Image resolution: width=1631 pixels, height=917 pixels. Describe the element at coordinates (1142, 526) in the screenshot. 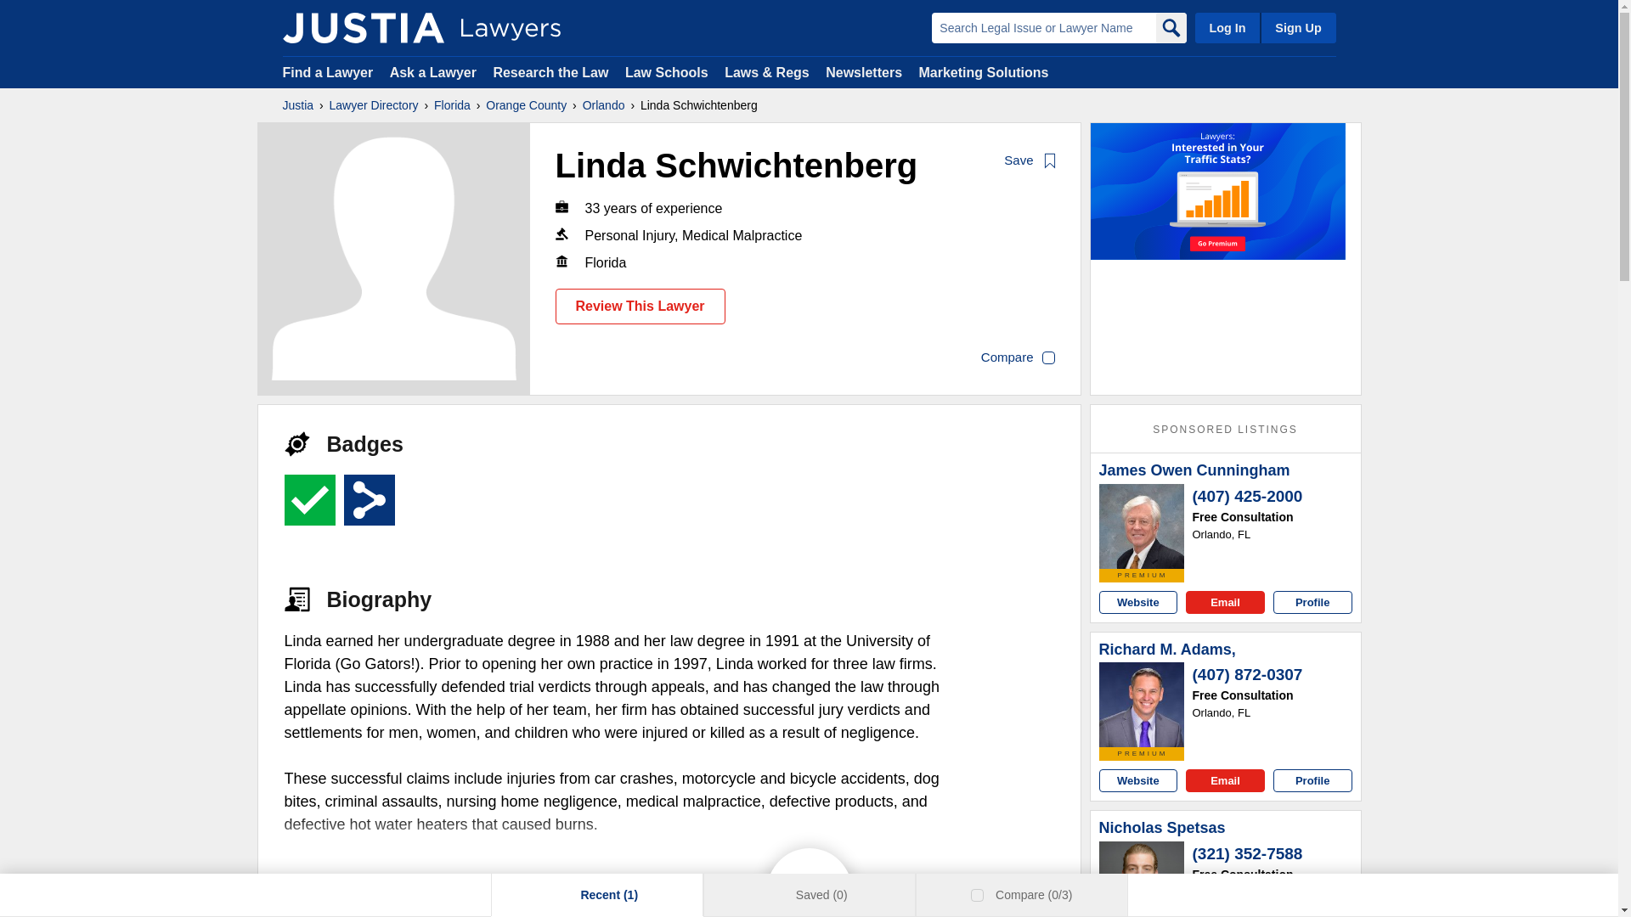

I see `James Owen Cunningham` at that location.